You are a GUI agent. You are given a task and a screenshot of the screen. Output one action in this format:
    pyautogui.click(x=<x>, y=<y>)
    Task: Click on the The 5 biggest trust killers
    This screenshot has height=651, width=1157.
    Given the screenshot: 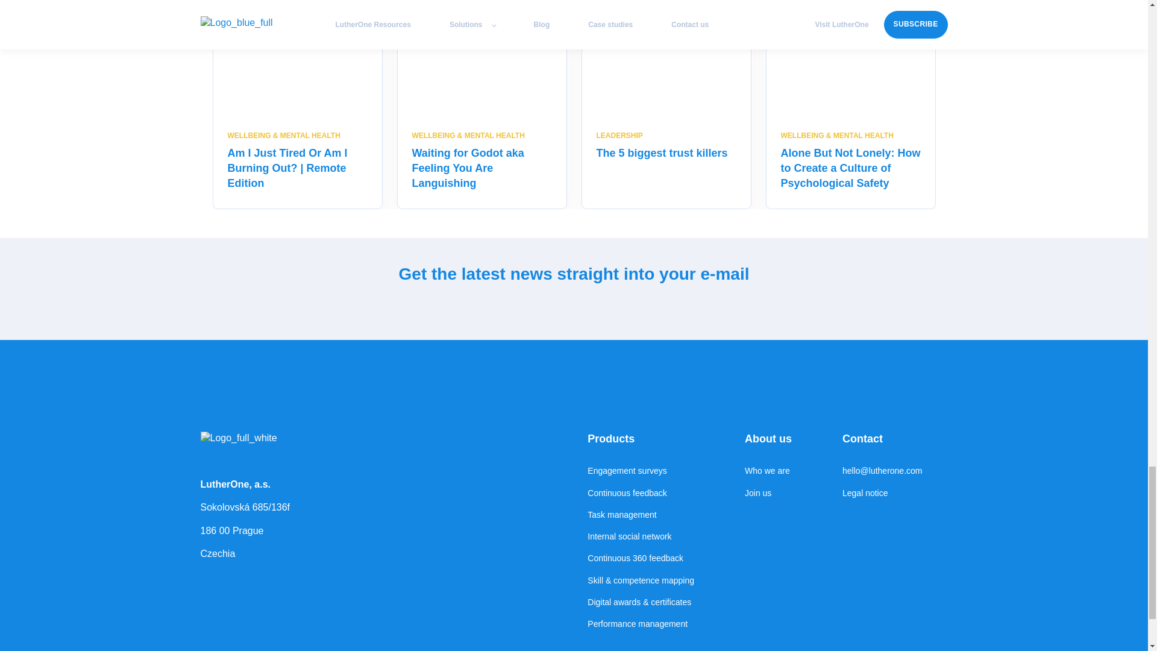 What is the action you would take?
    pyautogui.click(x=662, y=153)
    